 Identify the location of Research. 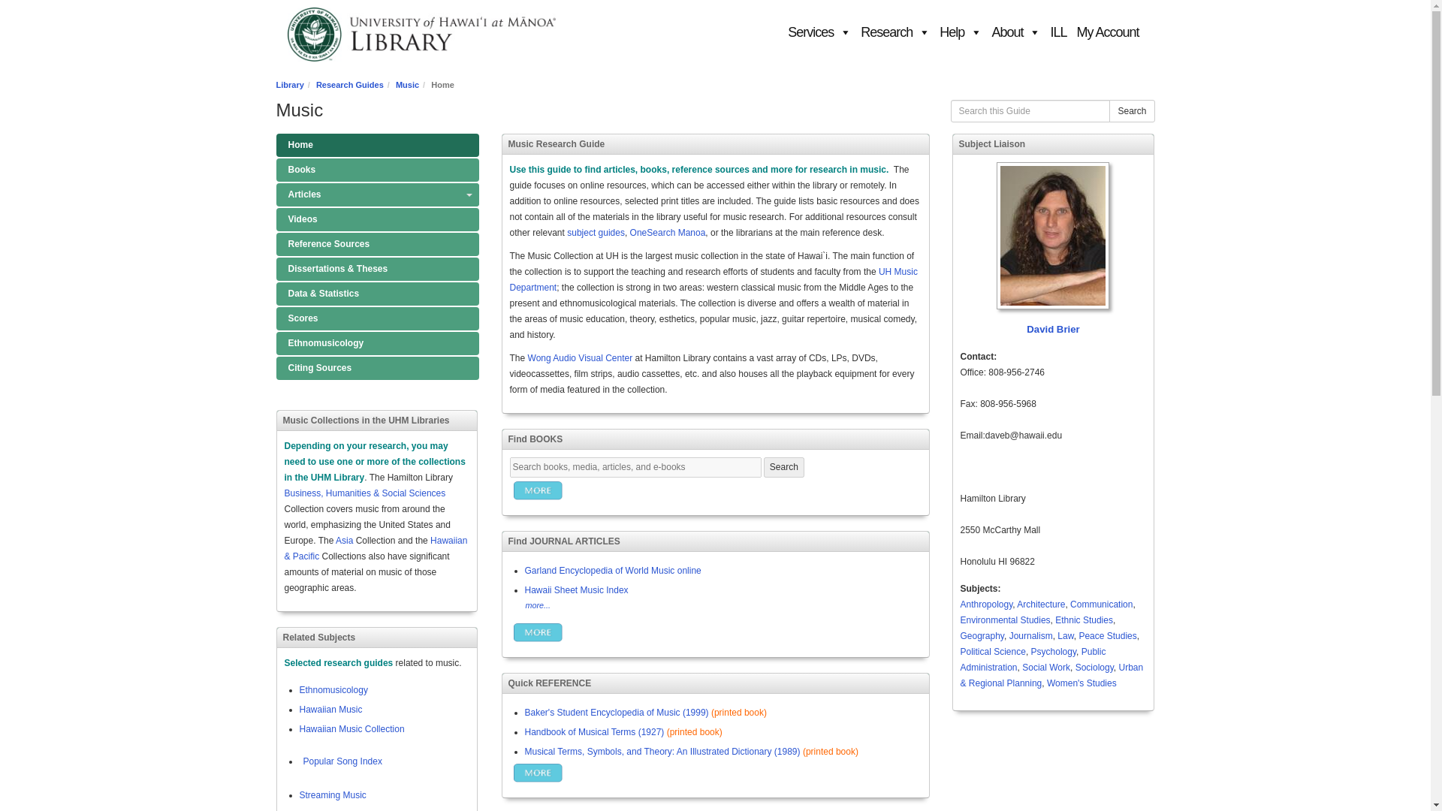
(895, 32).